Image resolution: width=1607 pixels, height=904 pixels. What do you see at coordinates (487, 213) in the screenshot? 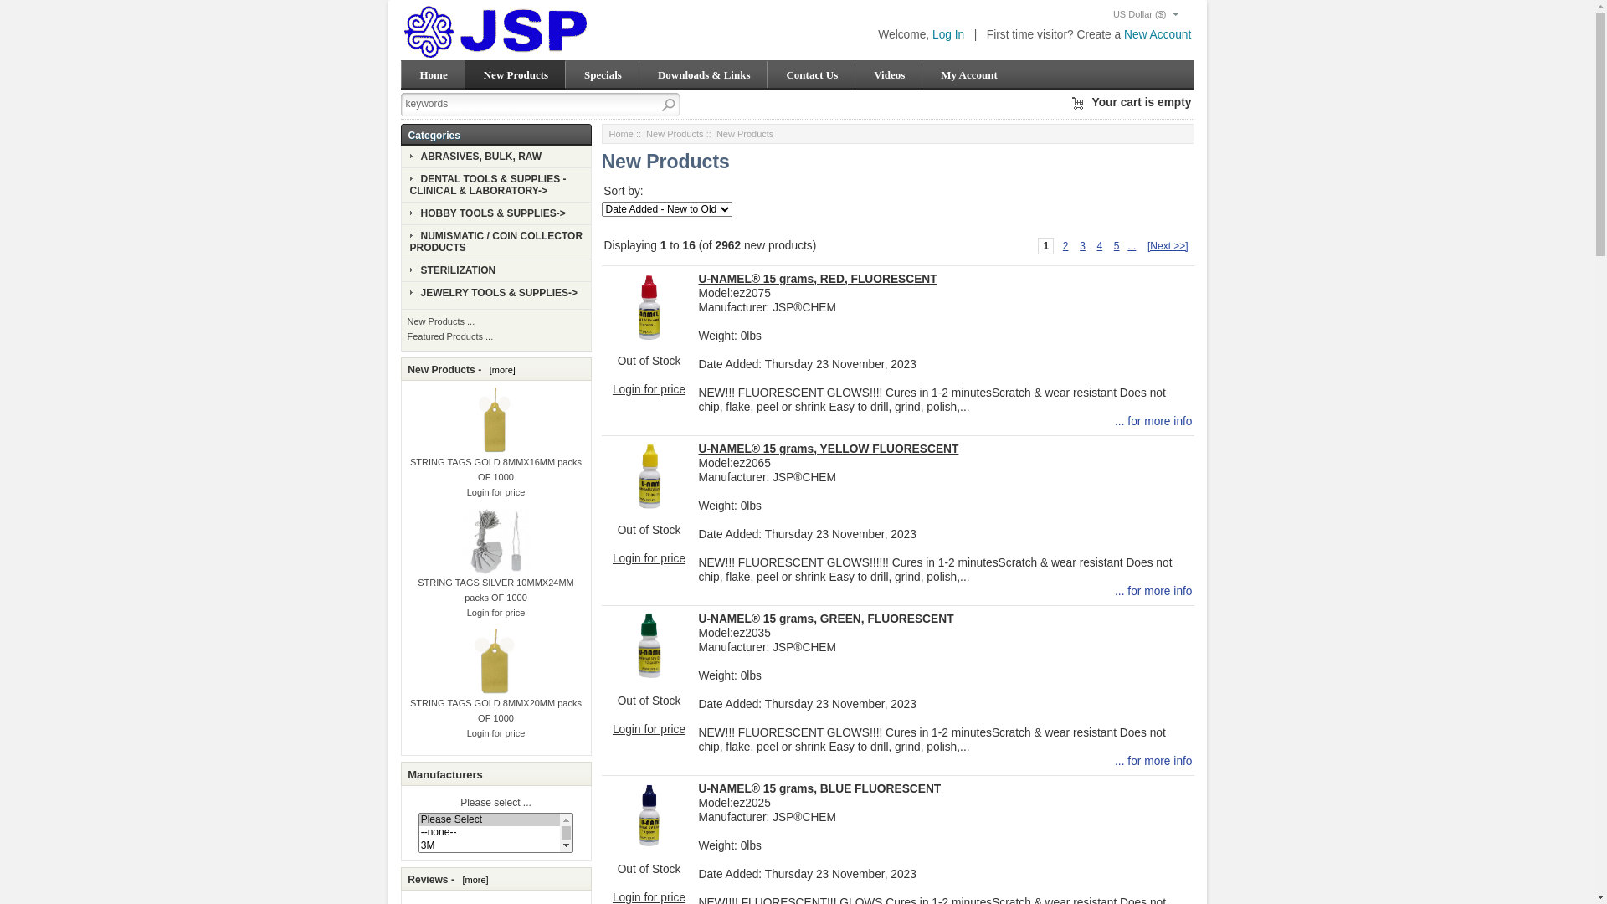
I see `HOBBY TOOLS & SUPPLIES->` at bounding box center [487, 213].